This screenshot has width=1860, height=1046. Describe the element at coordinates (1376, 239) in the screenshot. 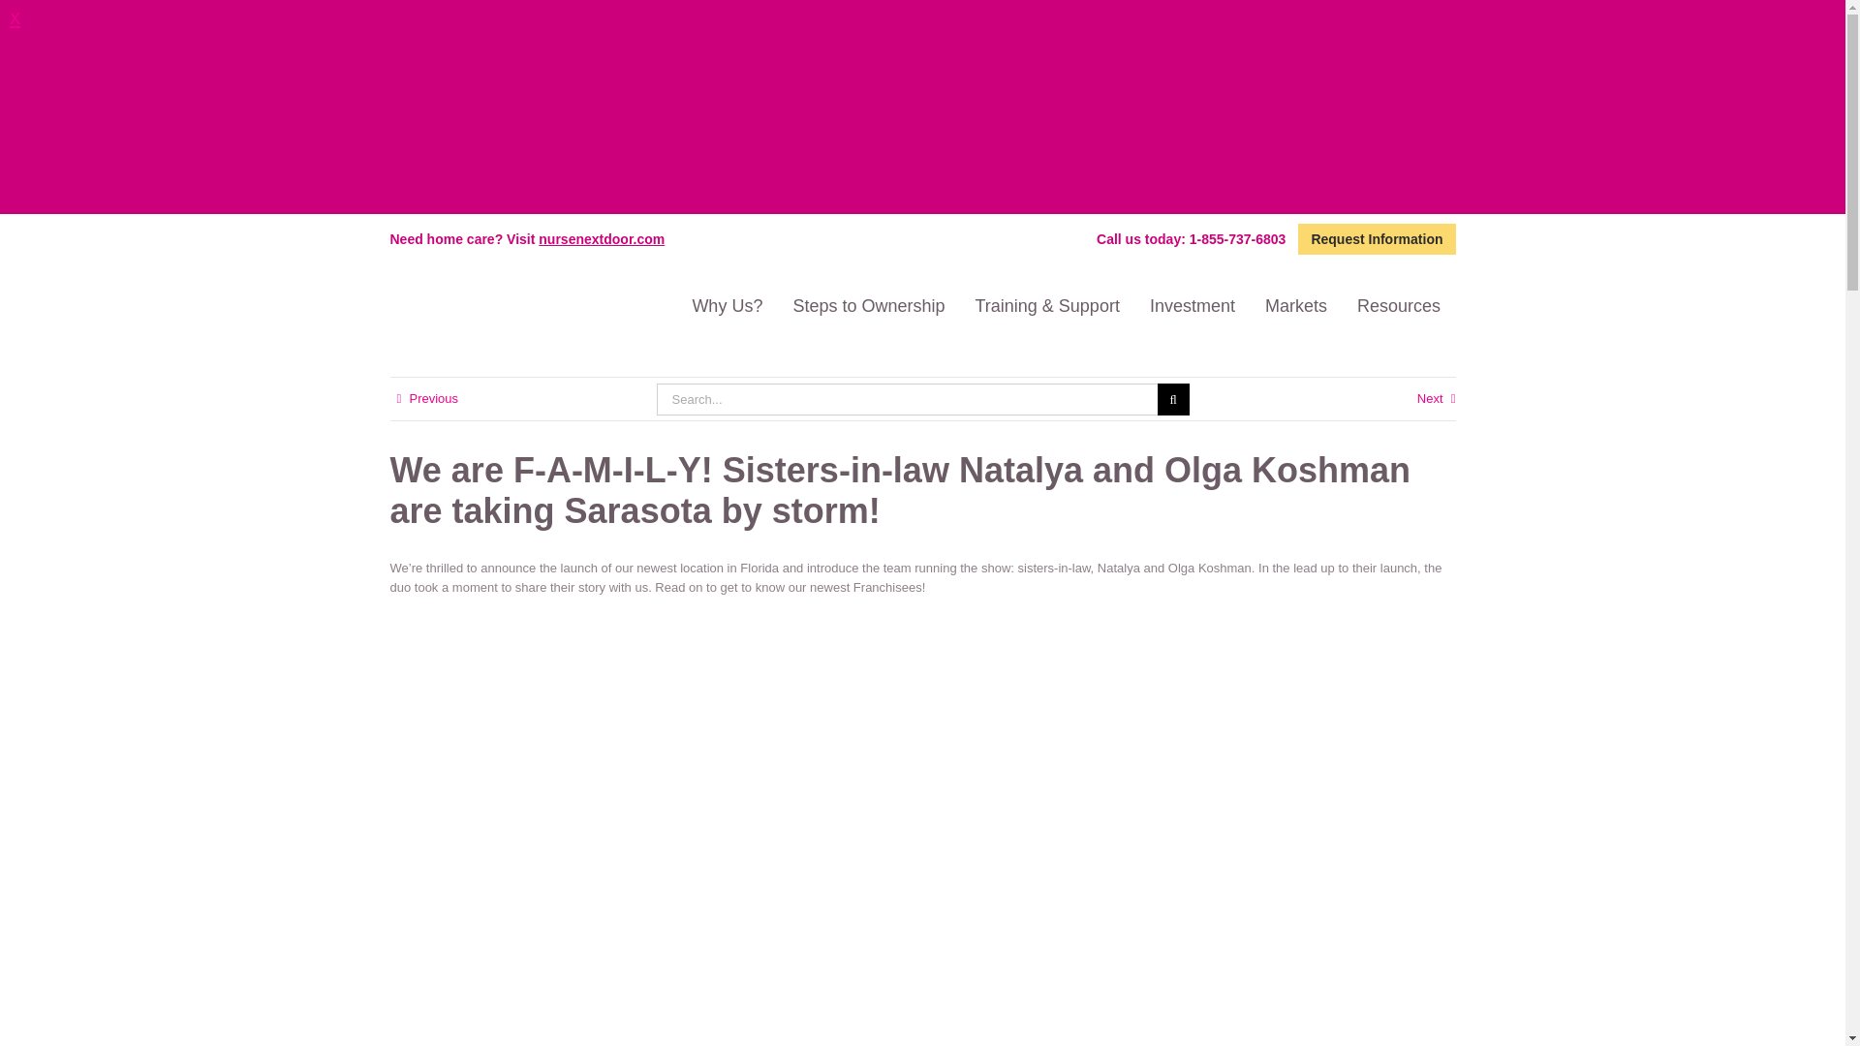

I see `Request Information` at that location.